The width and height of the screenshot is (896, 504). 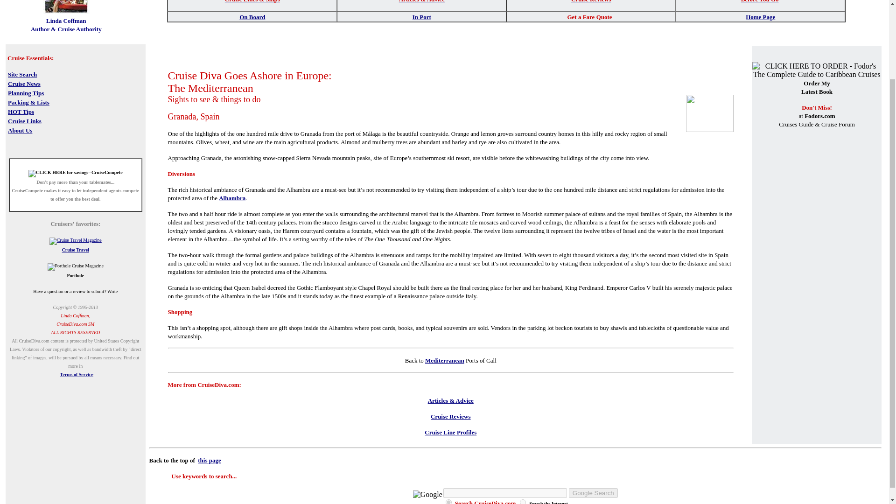 I want to click on Cruise Line Profiles, so click(x=451, y=432).